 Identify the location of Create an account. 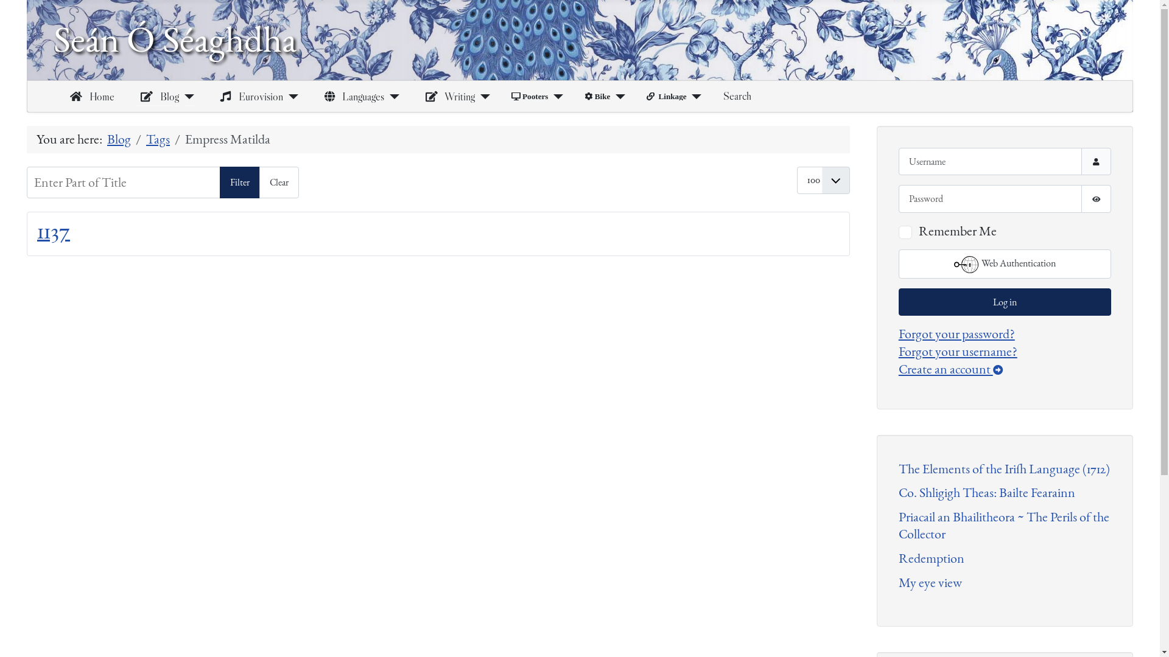
(951, 369).